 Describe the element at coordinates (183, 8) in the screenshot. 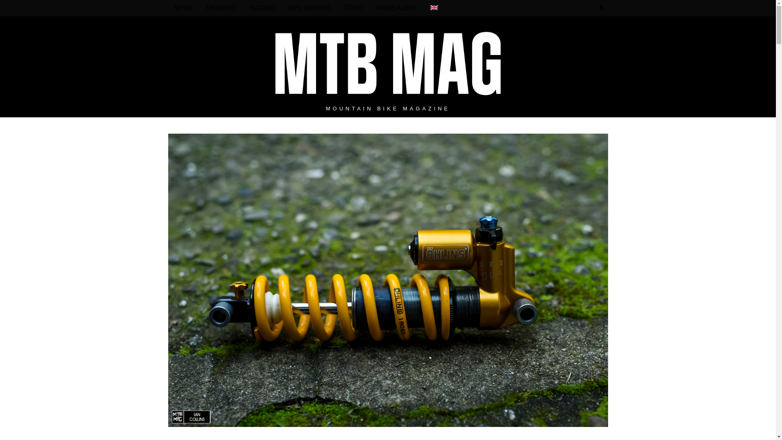

I see `NEWS` at that location.